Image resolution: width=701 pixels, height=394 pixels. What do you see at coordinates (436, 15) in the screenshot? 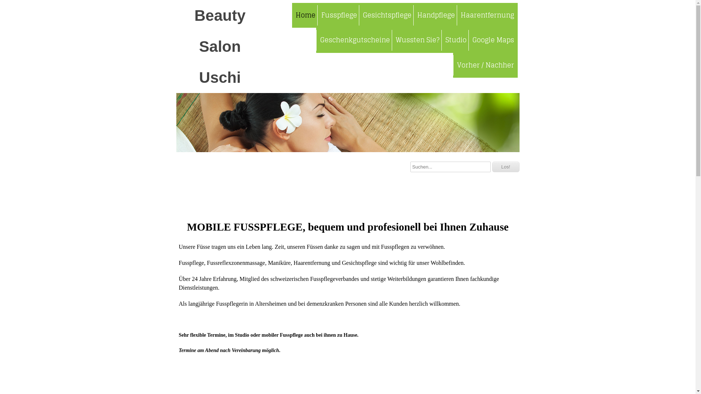
I see `Handpflege` at bounding box center [436, 15].